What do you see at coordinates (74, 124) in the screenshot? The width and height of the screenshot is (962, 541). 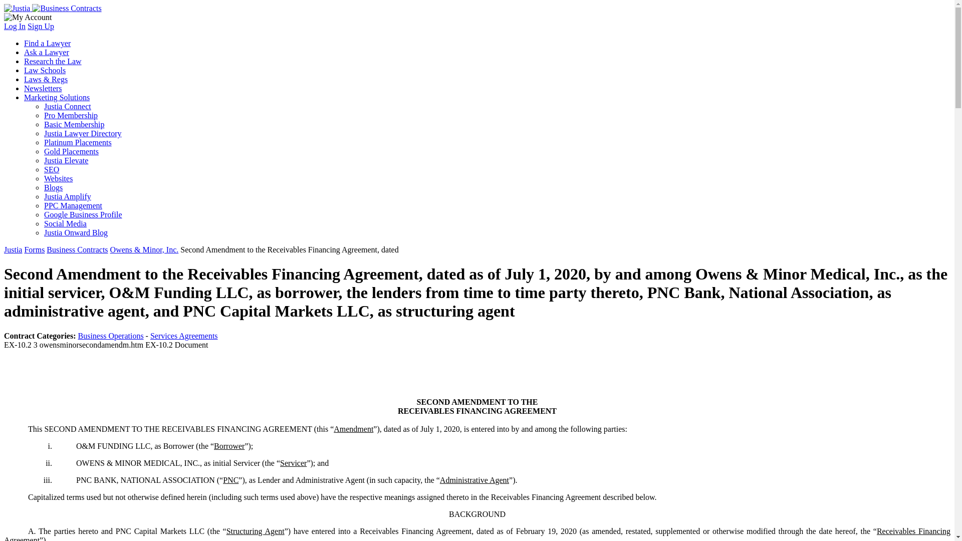 I see `Basic Membership` at bounding box center [74, 124].